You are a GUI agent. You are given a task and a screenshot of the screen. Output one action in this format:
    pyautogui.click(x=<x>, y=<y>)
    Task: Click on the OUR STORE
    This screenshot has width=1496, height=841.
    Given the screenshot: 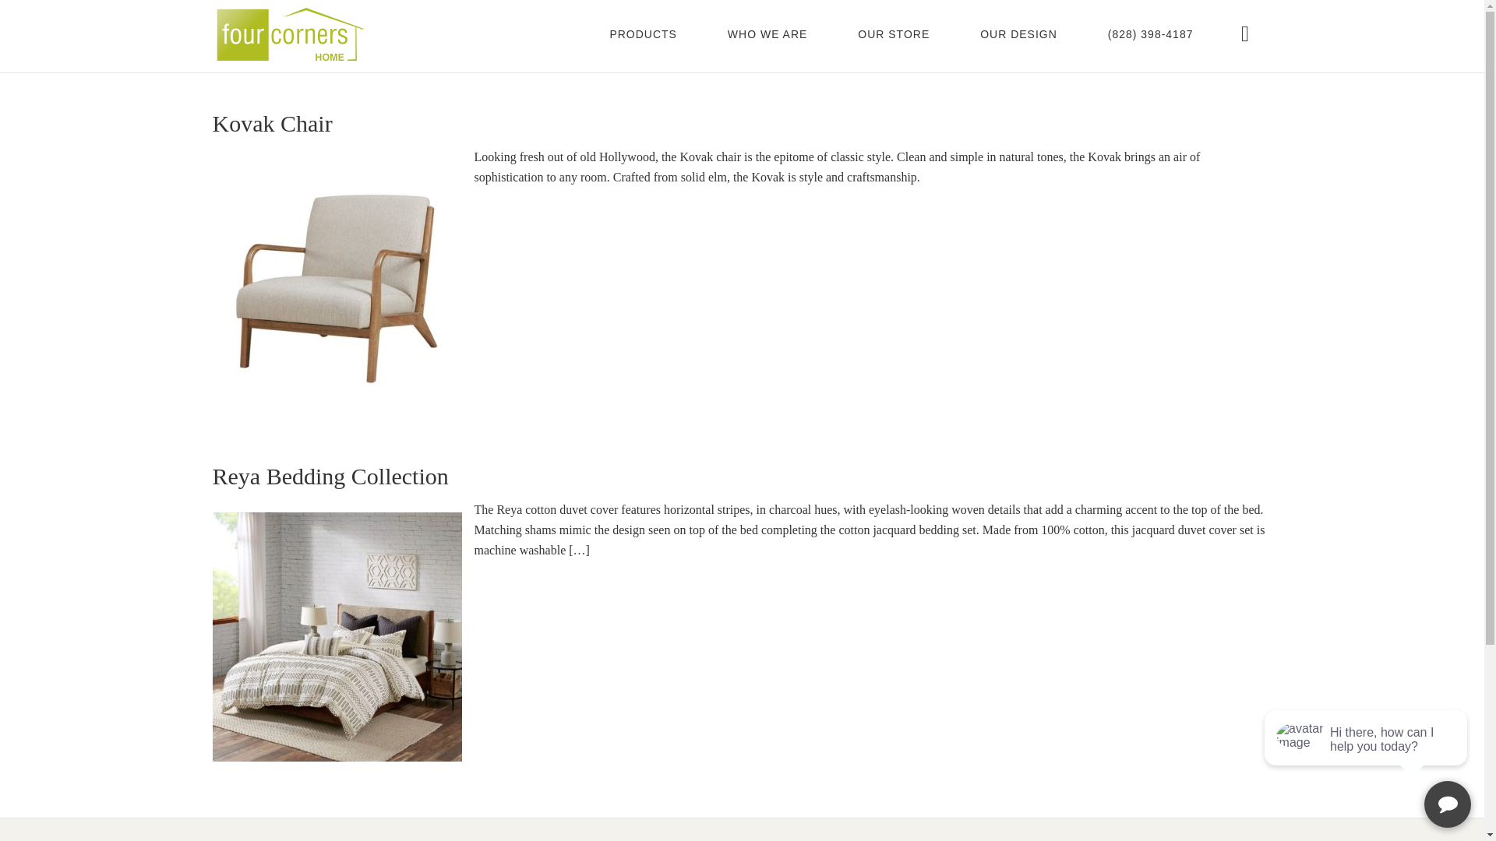 What is the action you would take?
    pyautogui.click(x=894, y=28)
    